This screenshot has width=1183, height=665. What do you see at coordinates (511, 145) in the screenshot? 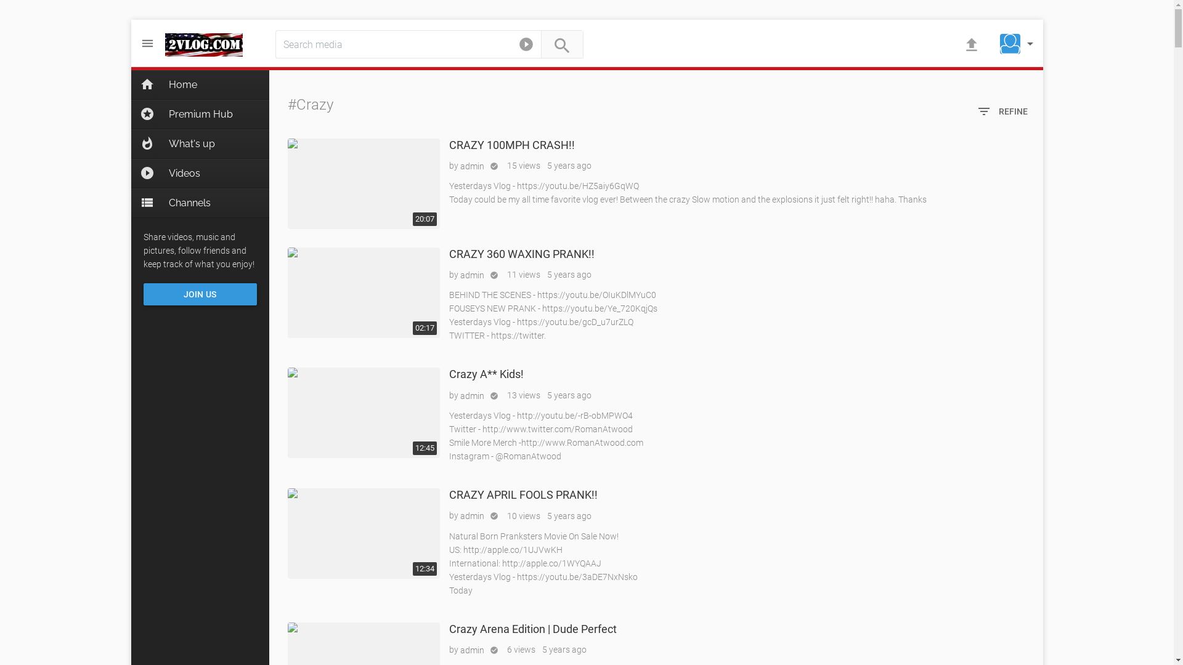
I see `CRAZY 100MPH CRASH!!` at bounding box center [511, 145].